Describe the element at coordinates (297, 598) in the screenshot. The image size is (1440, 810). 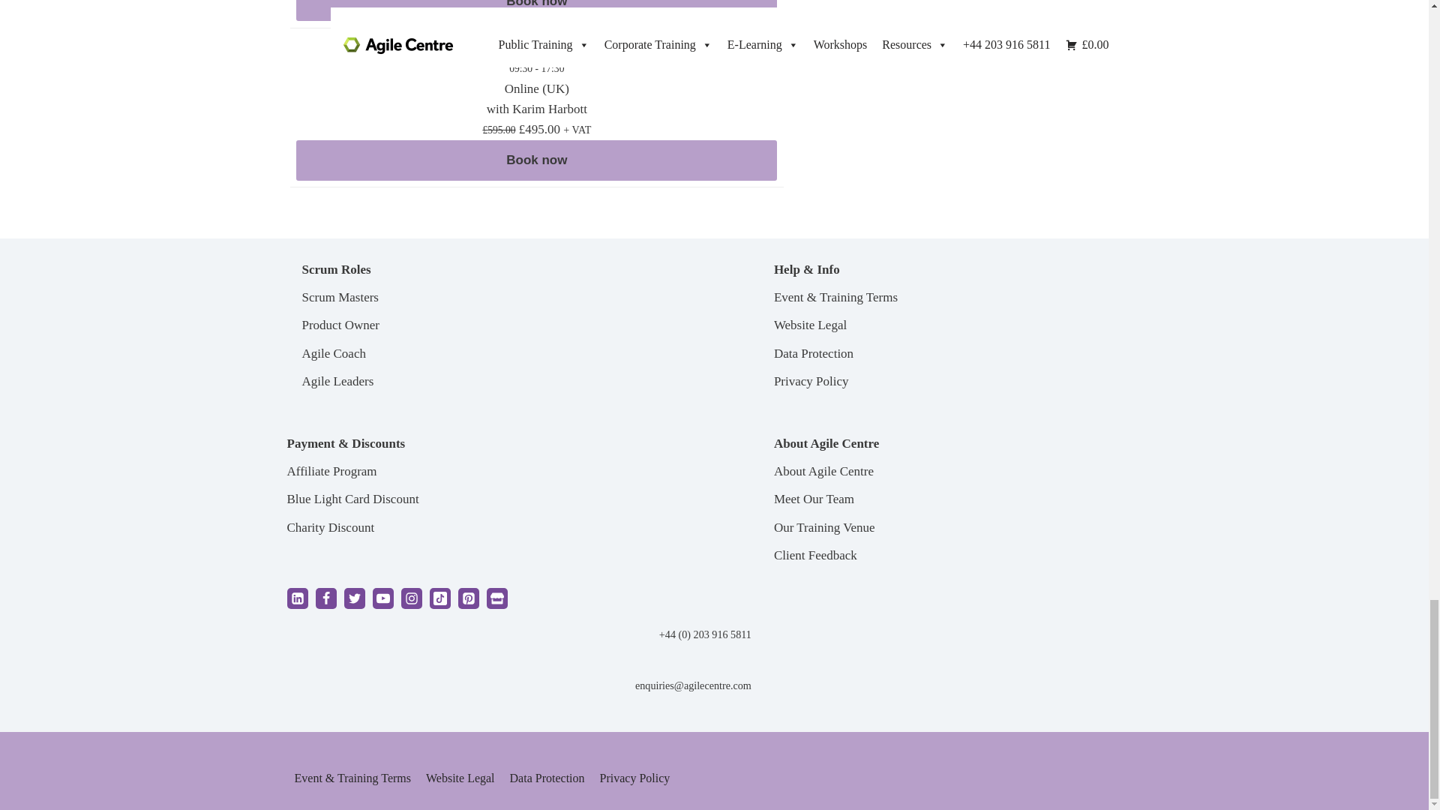
I see `Linked In` at that location.